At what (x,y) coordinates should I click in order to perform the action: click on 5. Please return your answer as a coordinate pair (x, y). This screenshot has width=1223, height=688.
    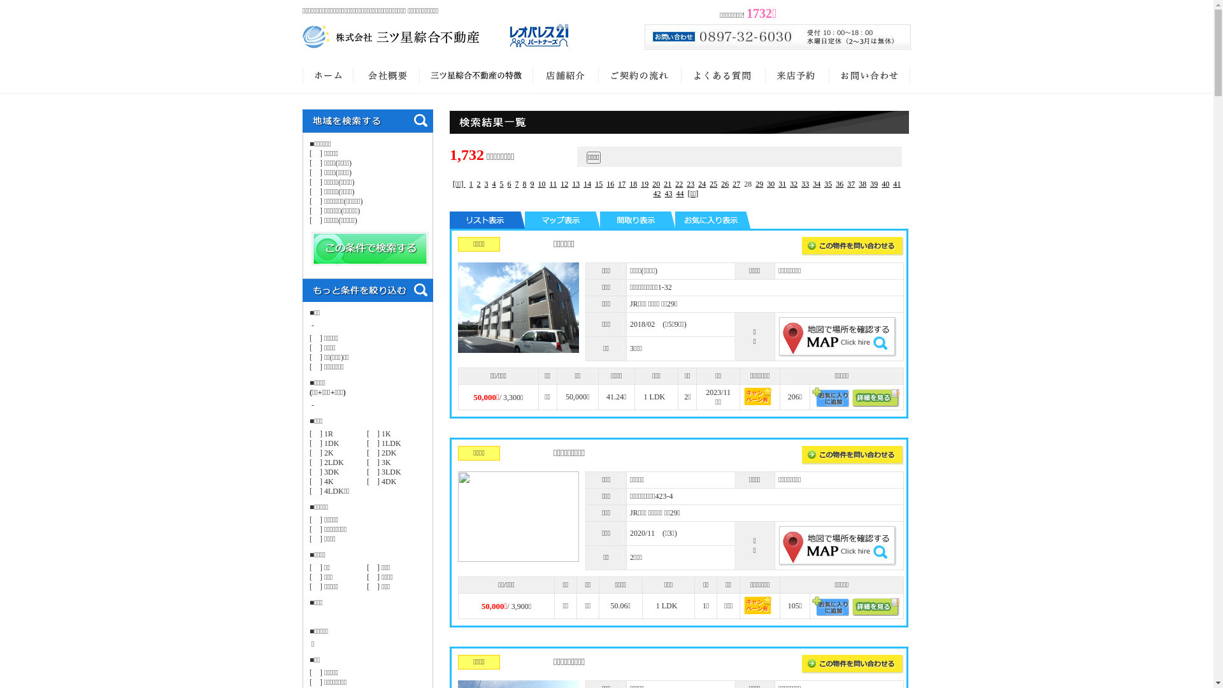
    Looking at the image, I should click on (502, 184).